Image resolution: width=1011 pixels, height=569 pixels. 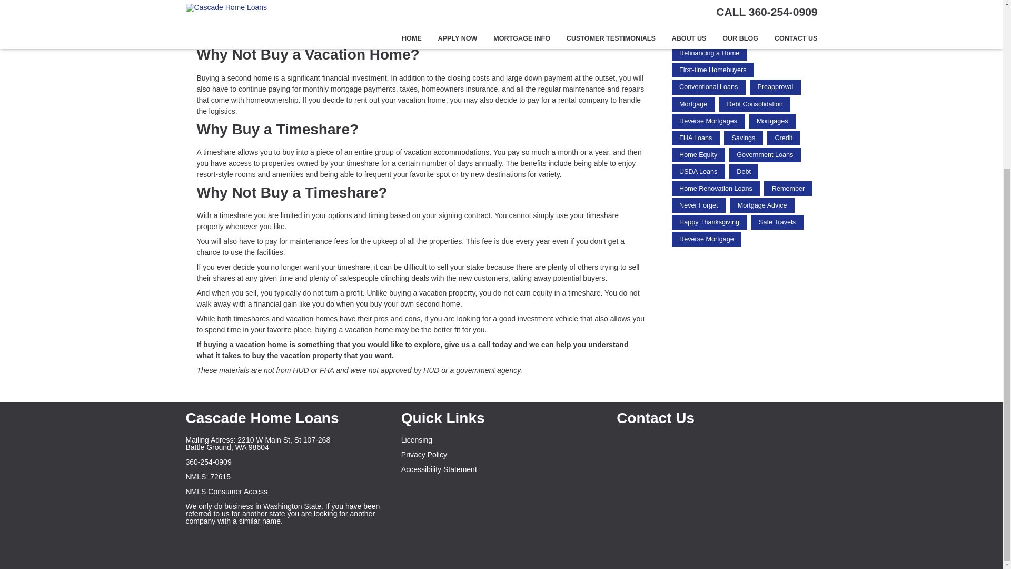 I want to click on Debt Consolidation, so click(x=755, y=104).